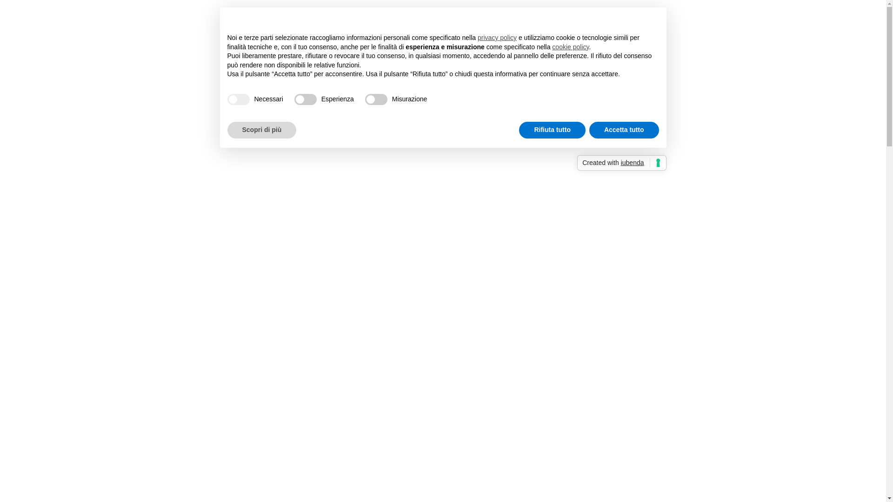 The width and height of the screenshot is (893, 502). Describe the element at coordinates (238, 99) in the screenshot. I see `true` at that location.